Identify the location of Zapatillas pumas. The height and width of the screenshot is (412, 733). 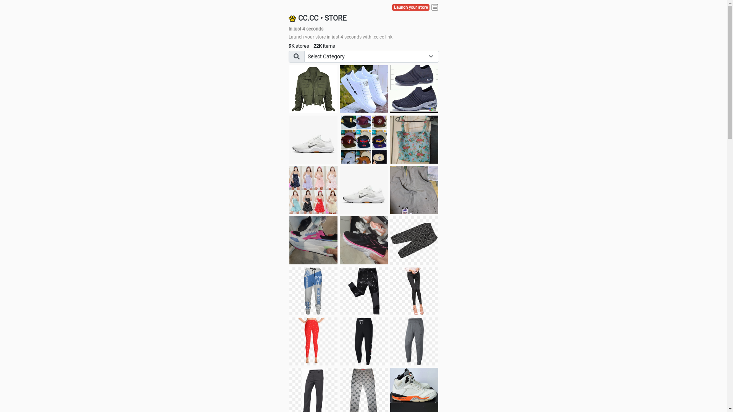
(313, 240).